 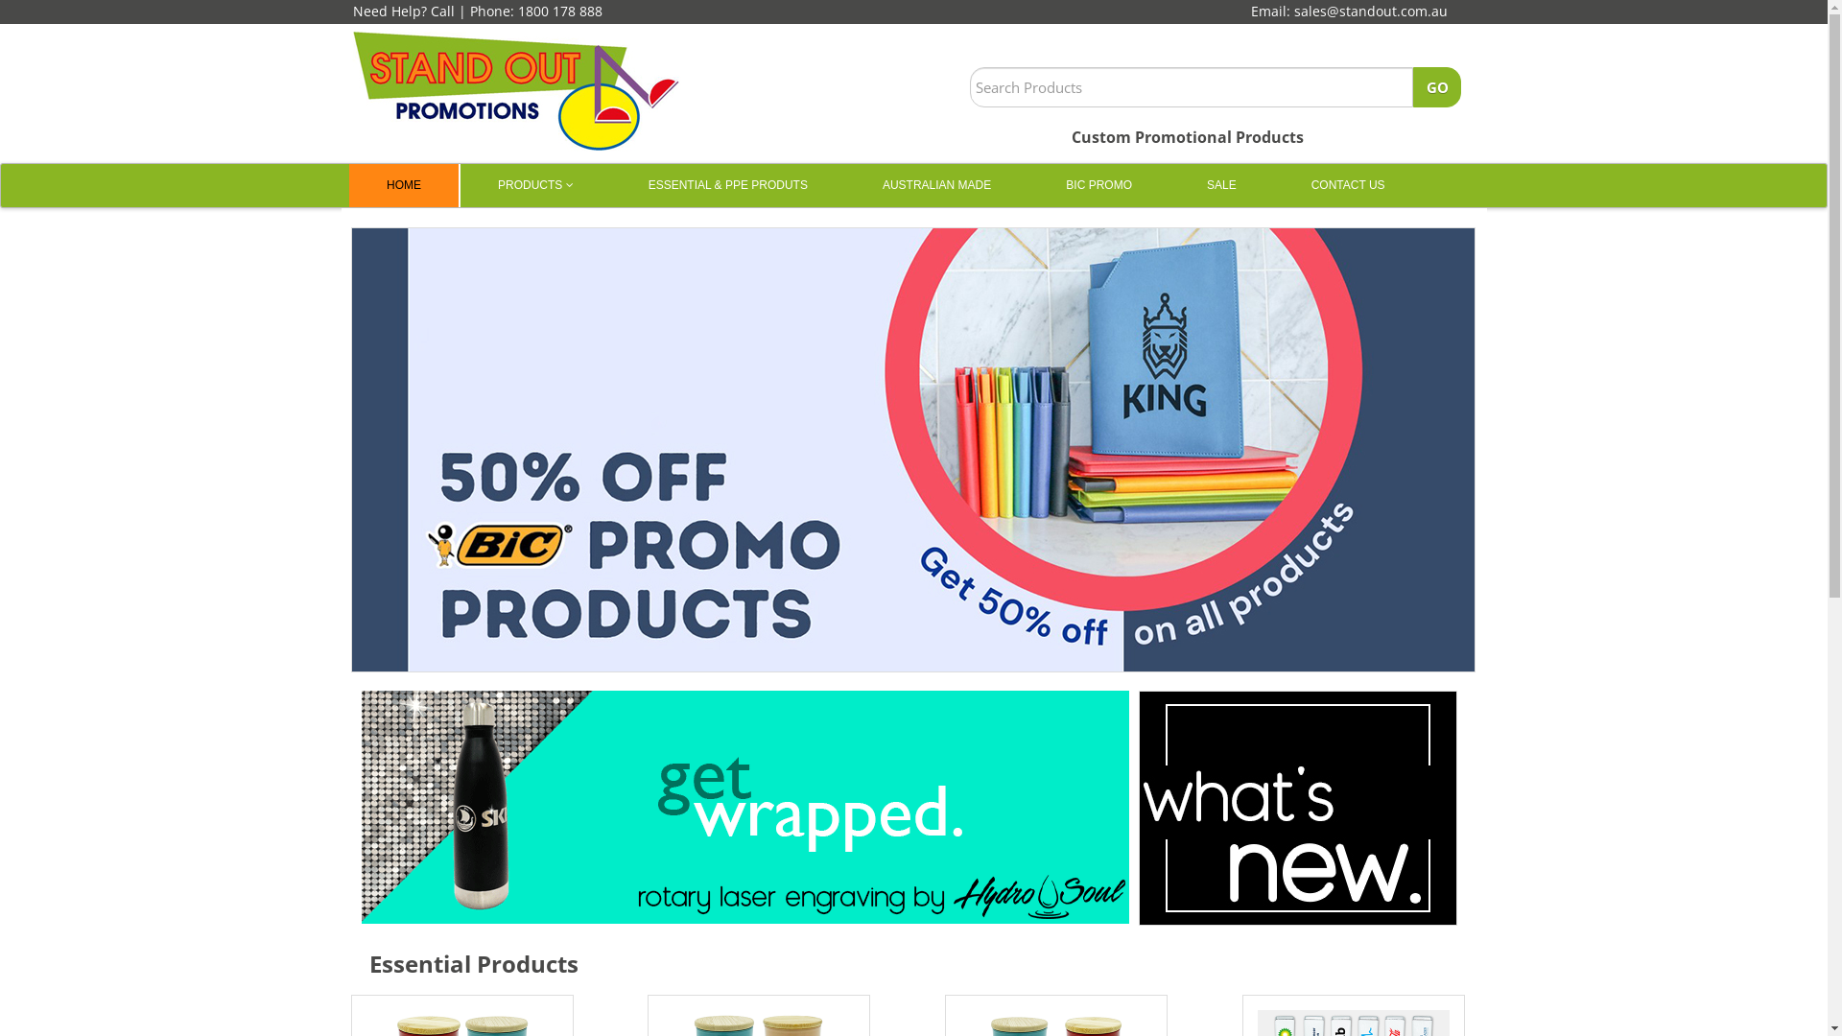 I want to click on SALE, so click(x=1222, y=186).